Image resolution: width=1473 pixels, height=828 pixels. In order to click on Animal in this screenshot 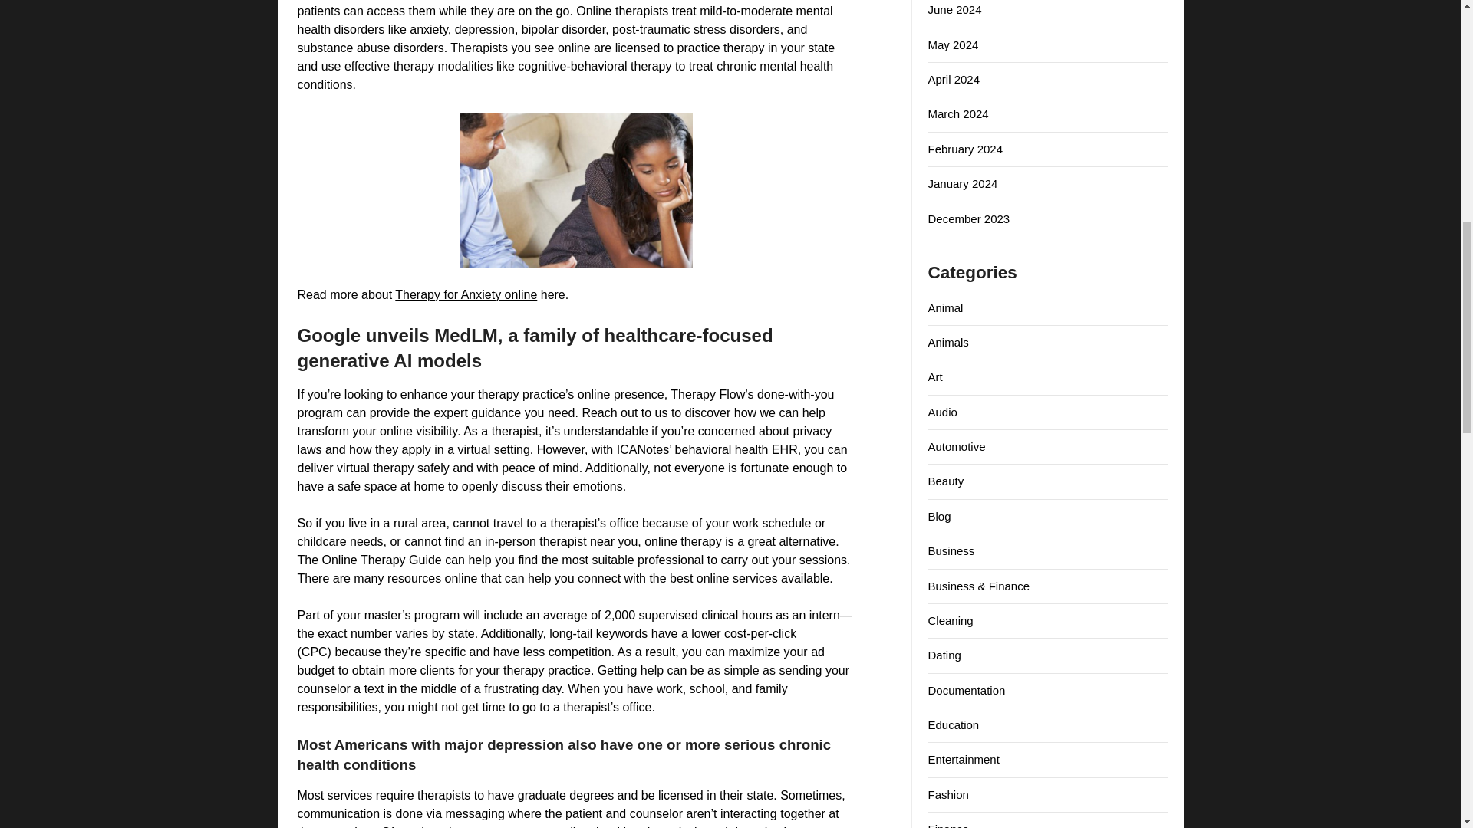, I will do `click(945, 307)`.